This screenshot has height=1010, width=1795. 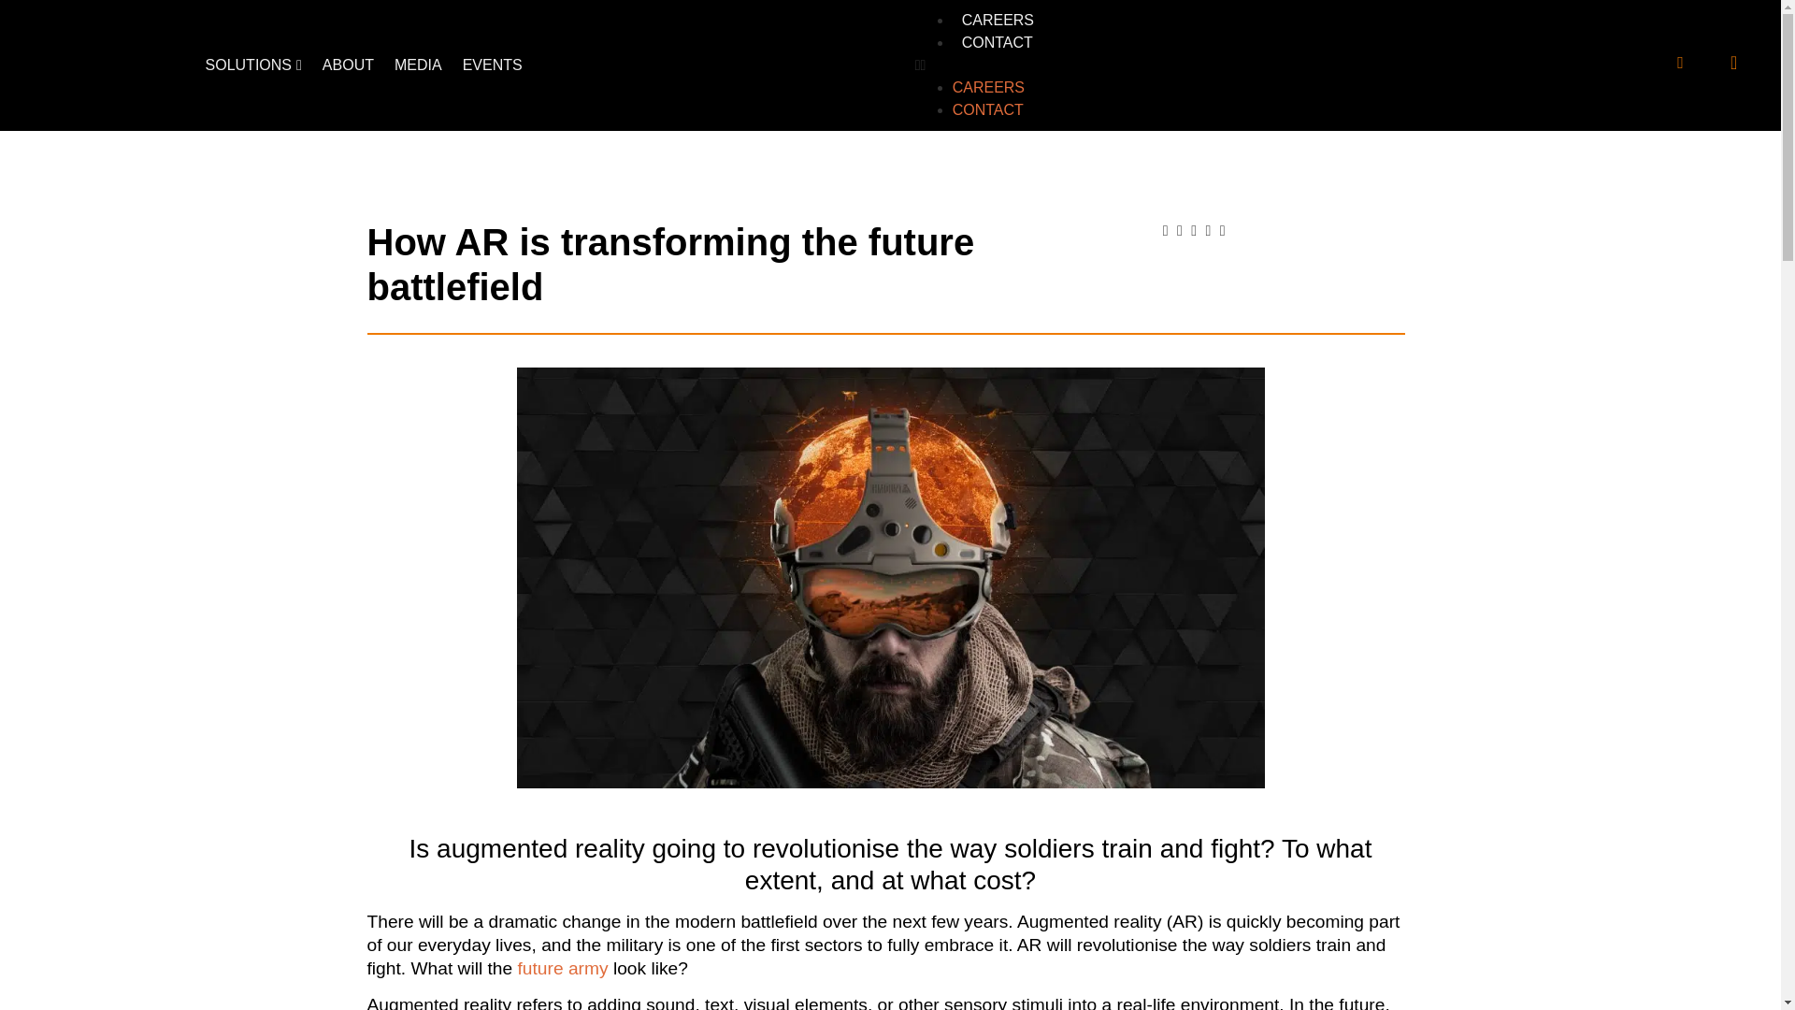 I want to click on SOLUTIONS, so click(x=252, y=64).